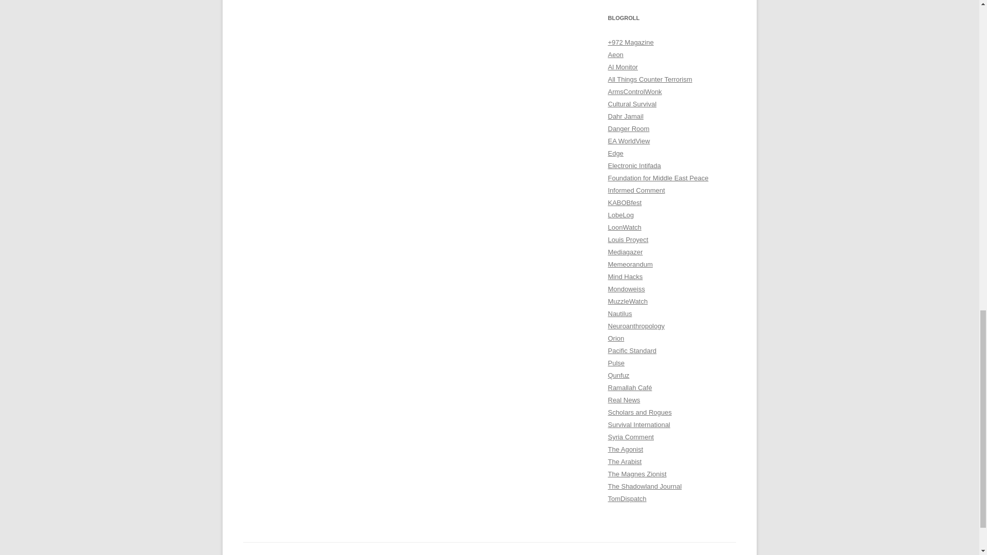 The image size is (987, 555). What do you see at coordinates (632, 104) in the screenshot?
I see `Cultural Survival` at bounding box center [632, 104].